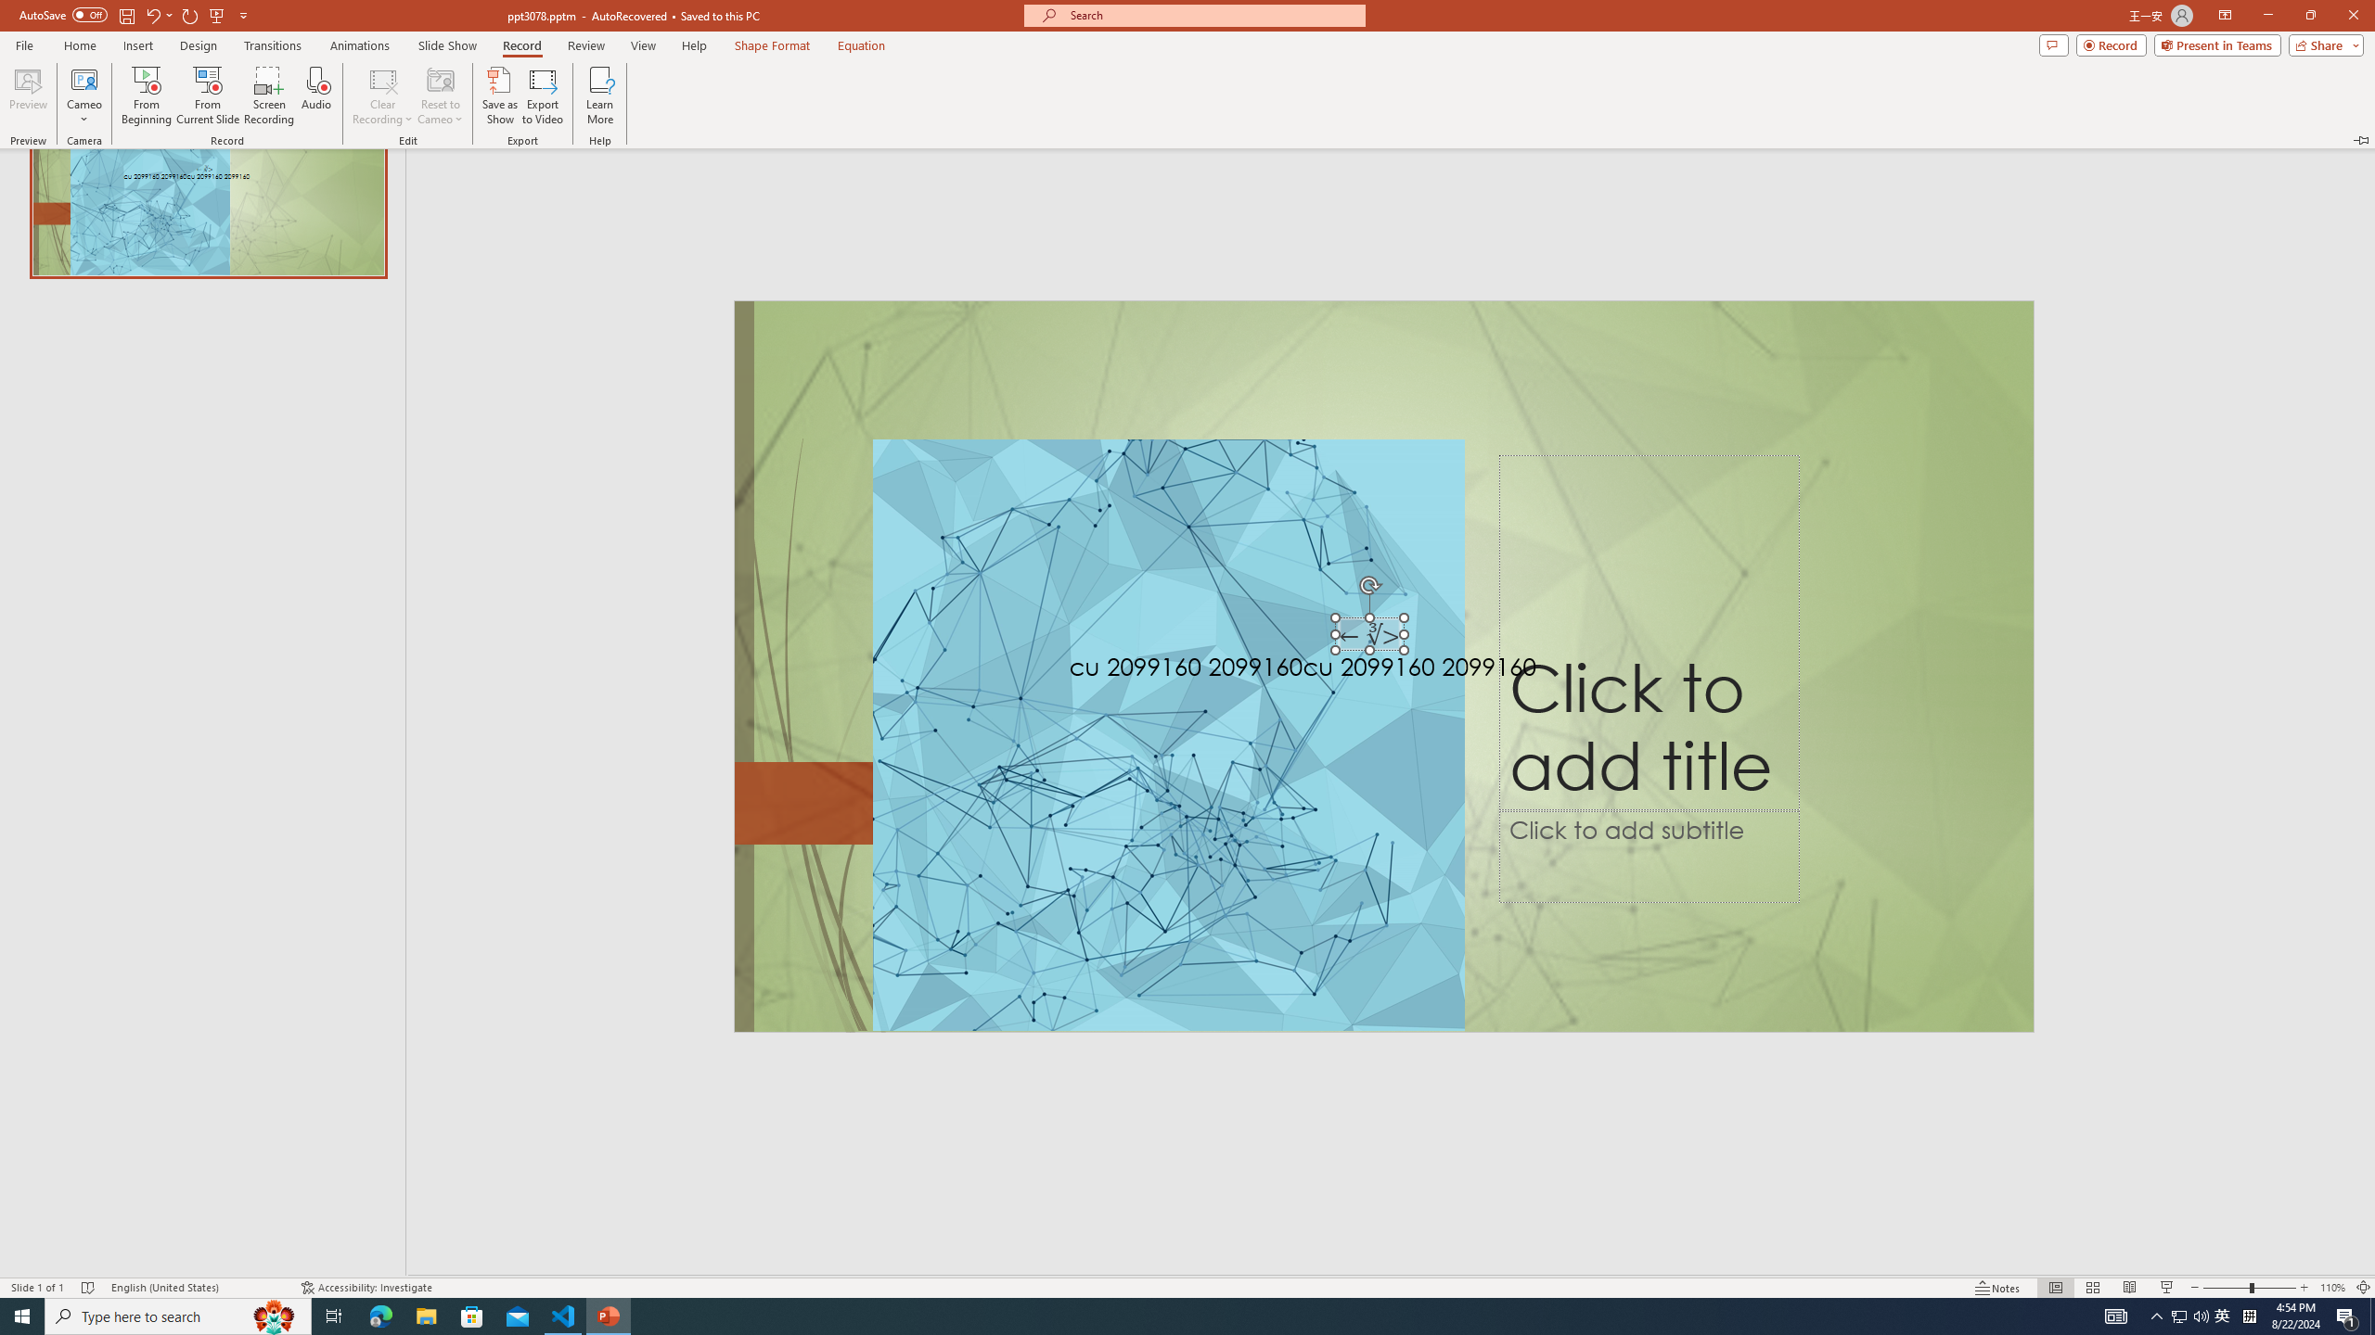 The height and width of the screenshot is (1335, 2375). What do you see at coordinates (2332, 1288) in the screenshot?
I see `Microsoft Edge` at bounding box center [2332, 1288].